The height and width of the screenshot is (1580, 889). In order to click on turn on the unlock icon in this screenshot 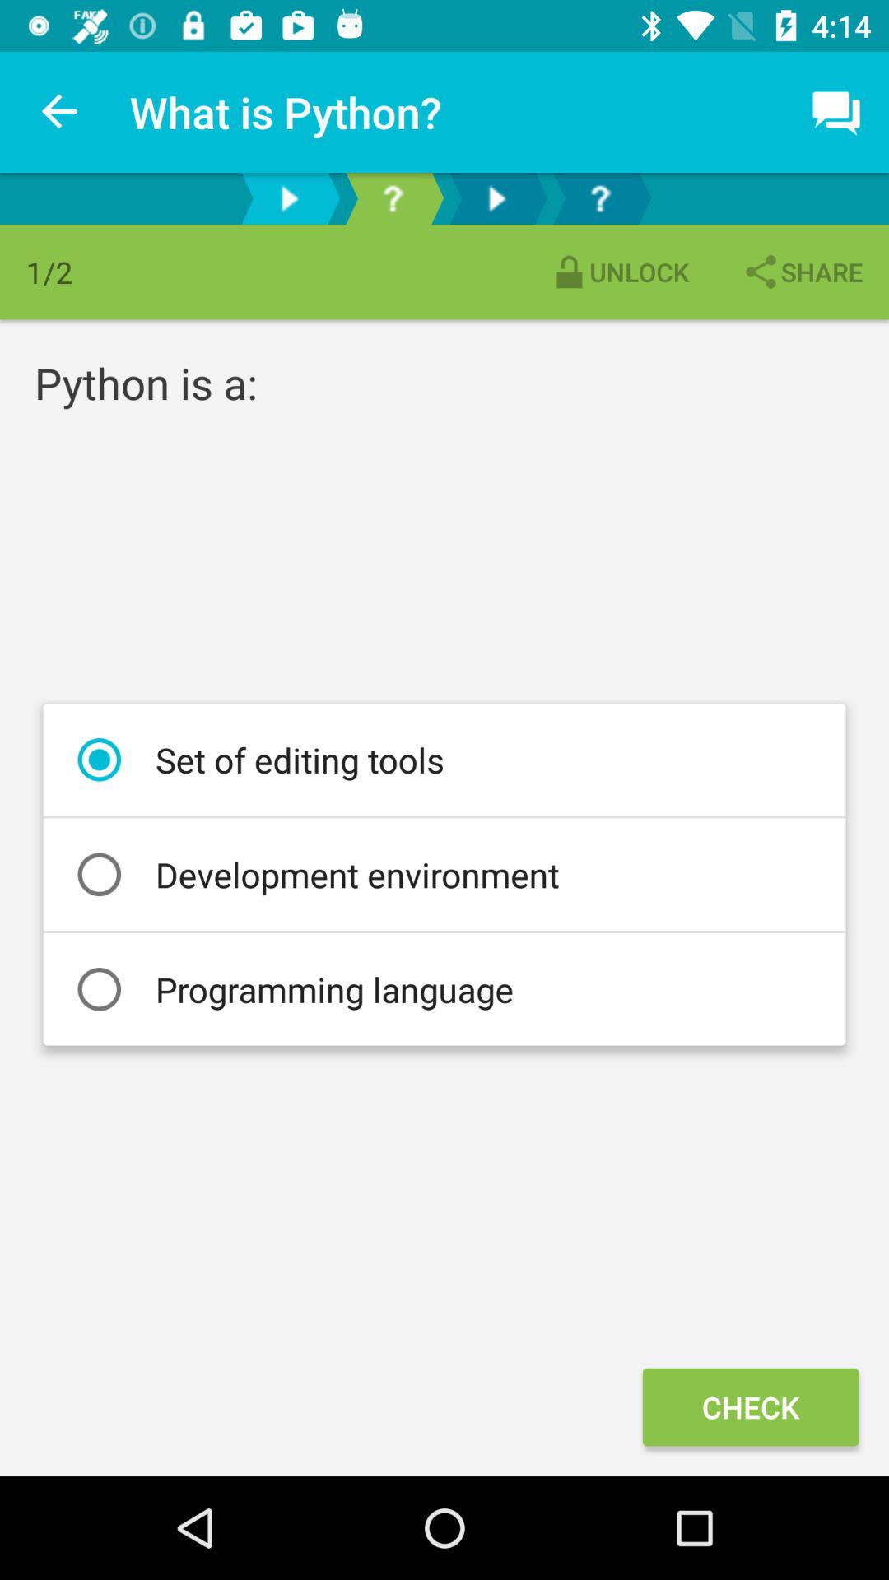, I will do `click(619, 272)`.